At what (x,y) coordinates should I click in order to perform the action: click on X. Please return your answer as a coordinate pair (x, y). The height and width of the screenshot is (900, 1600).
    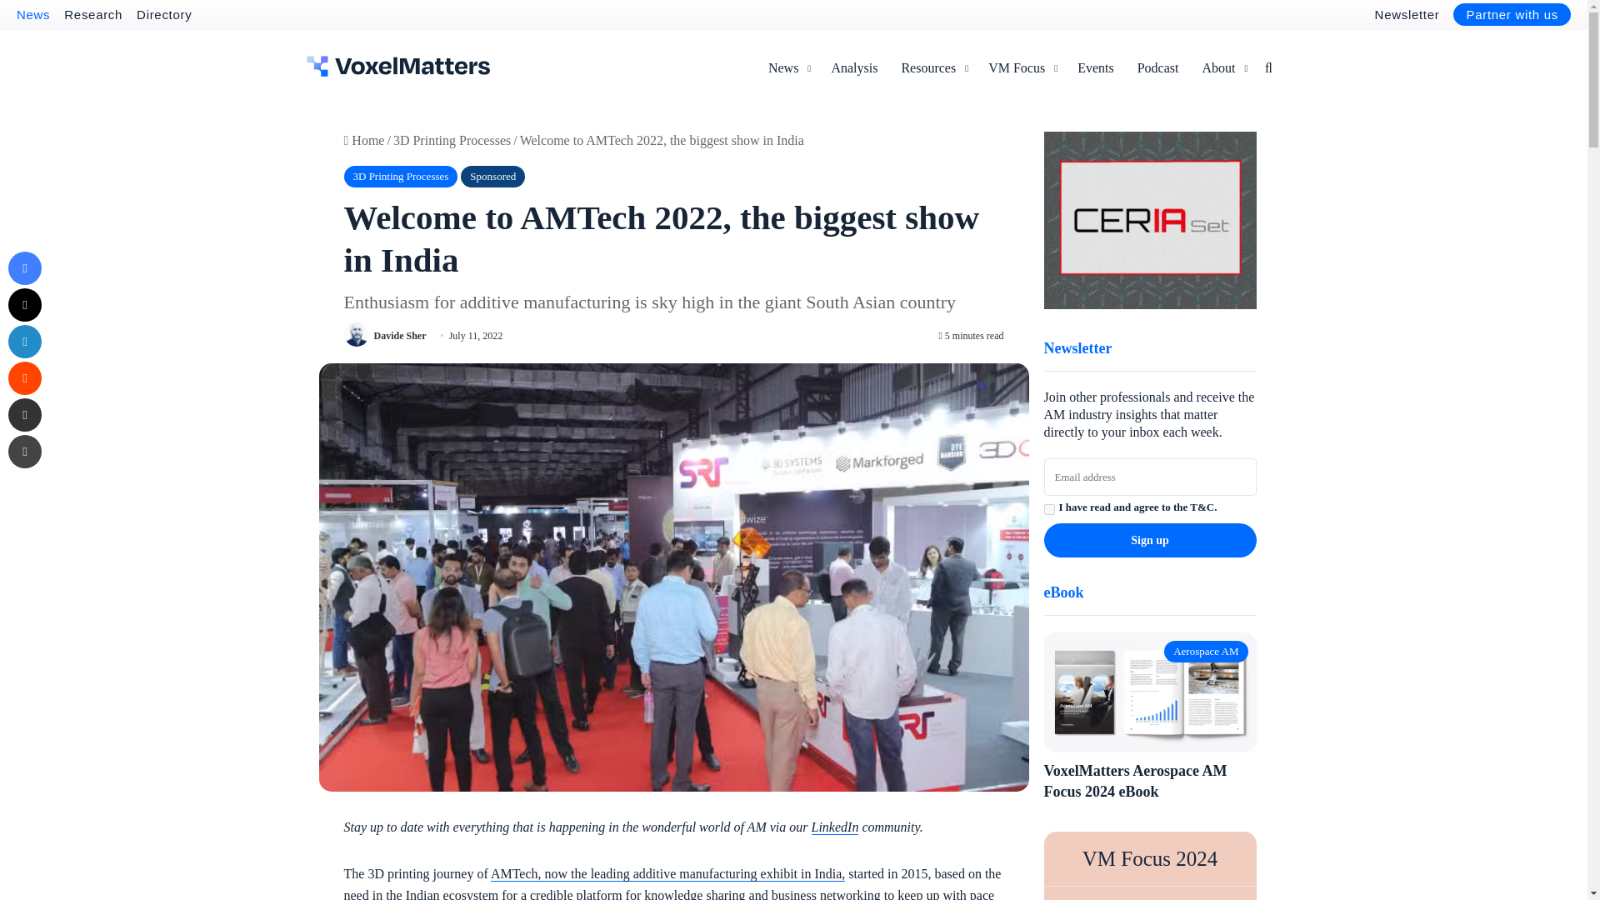
    Looking at the image, I should click on (24, 304).